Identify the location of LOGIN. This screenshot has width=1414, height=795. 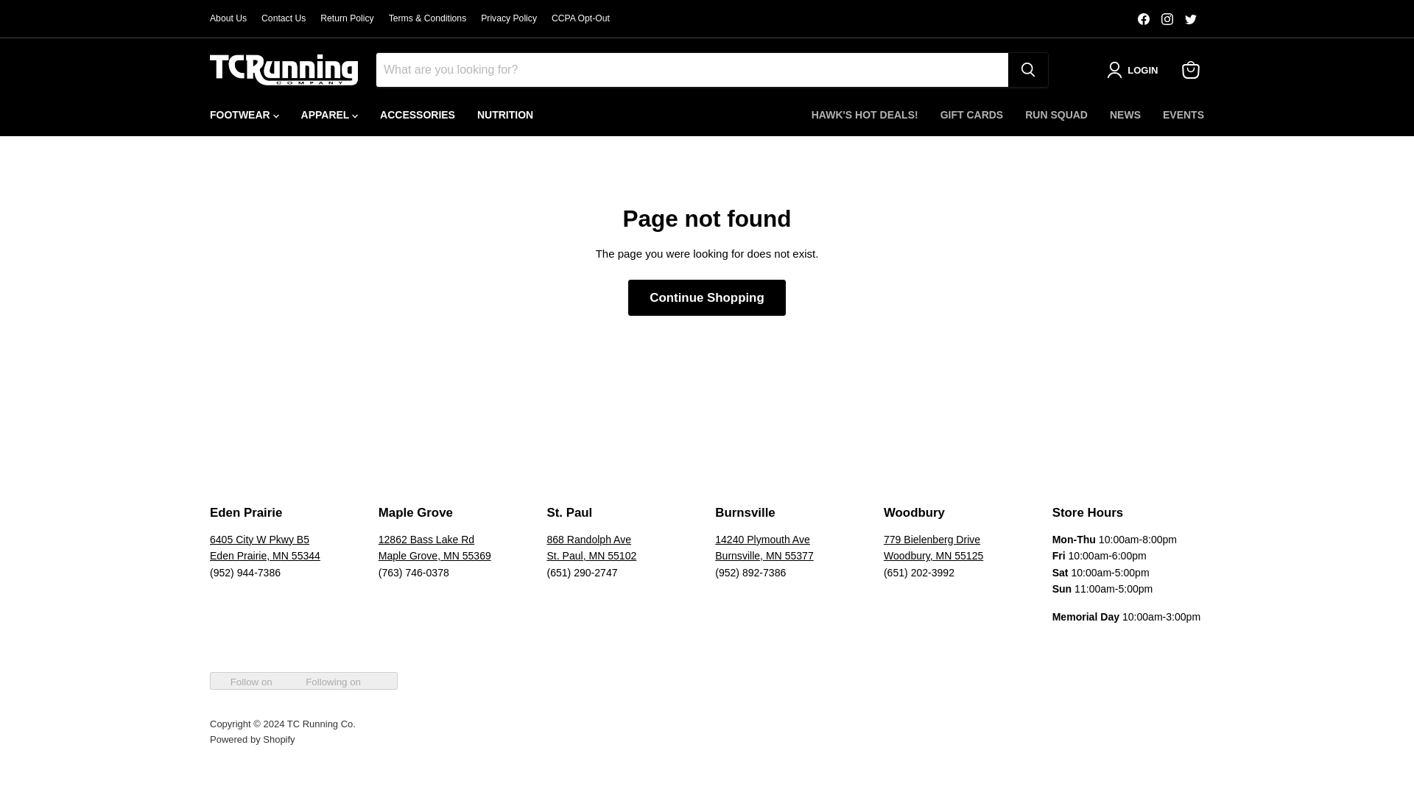
(1136, 69).